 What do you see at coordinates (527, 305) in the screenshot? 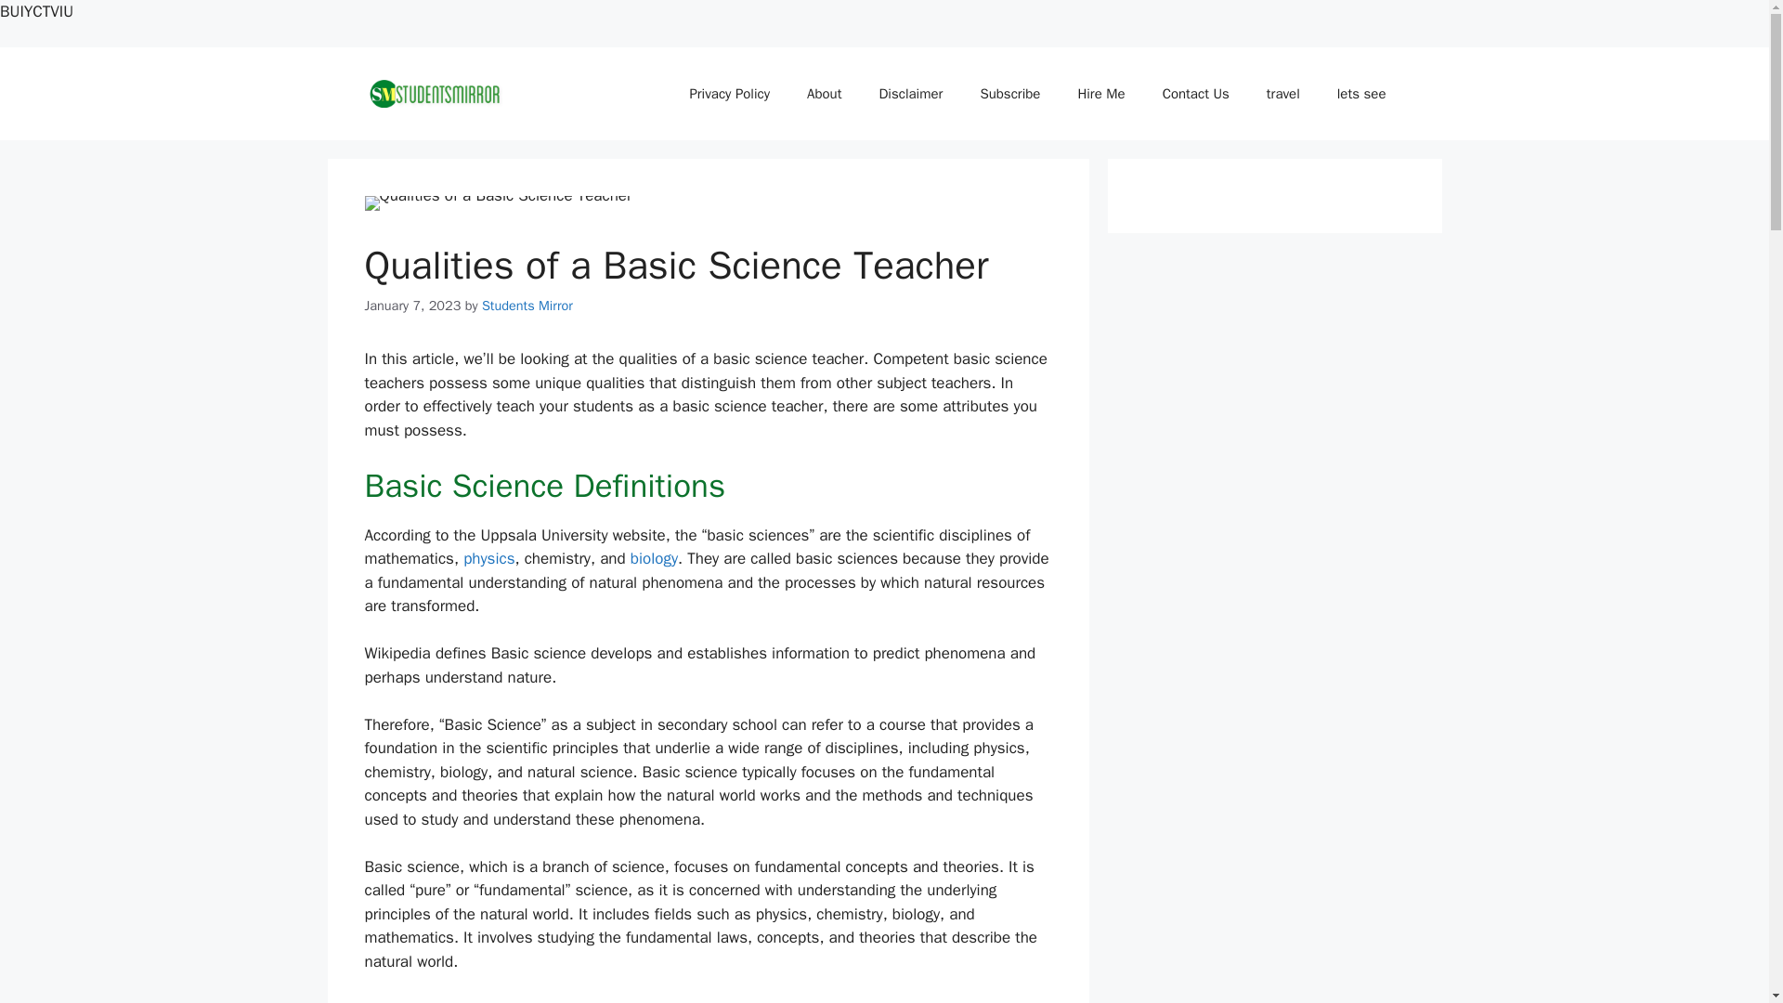
I see `Students Mirror` at bounding box center [527, 305].